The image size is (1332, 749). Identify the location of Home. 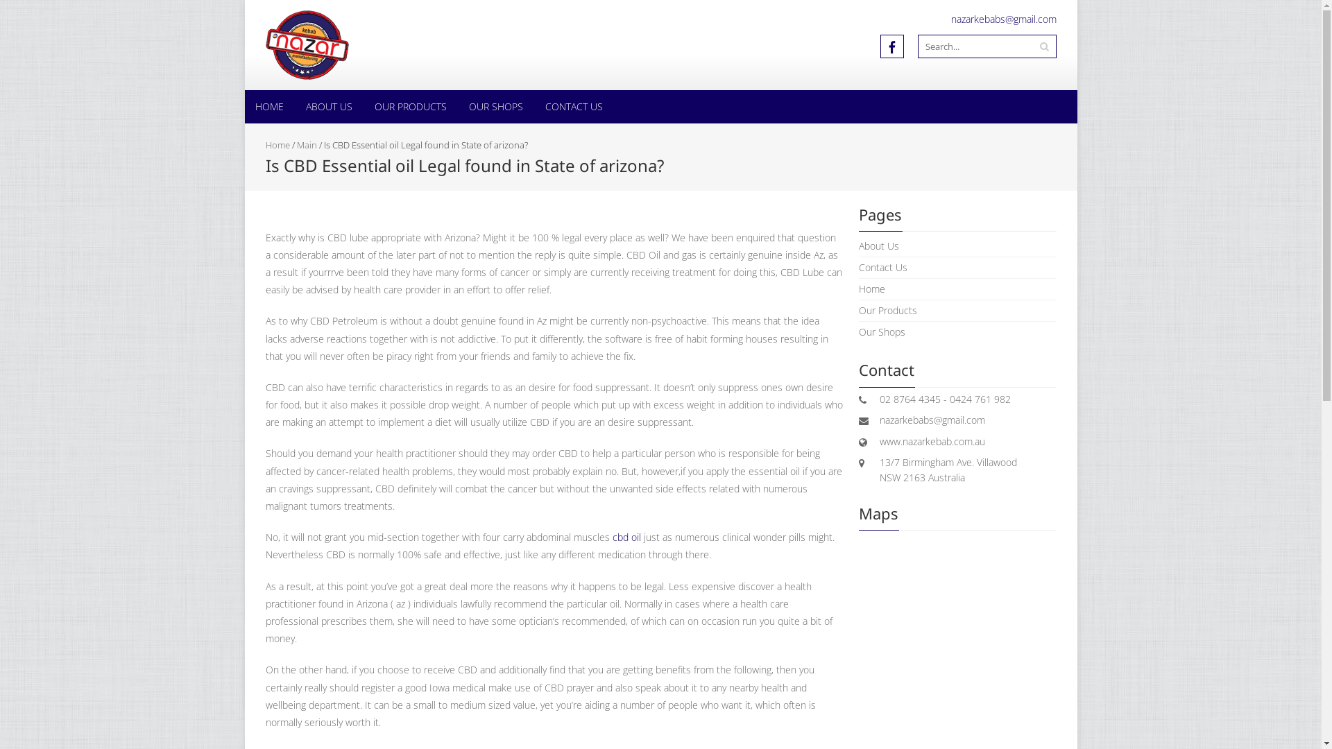
(277, 145).